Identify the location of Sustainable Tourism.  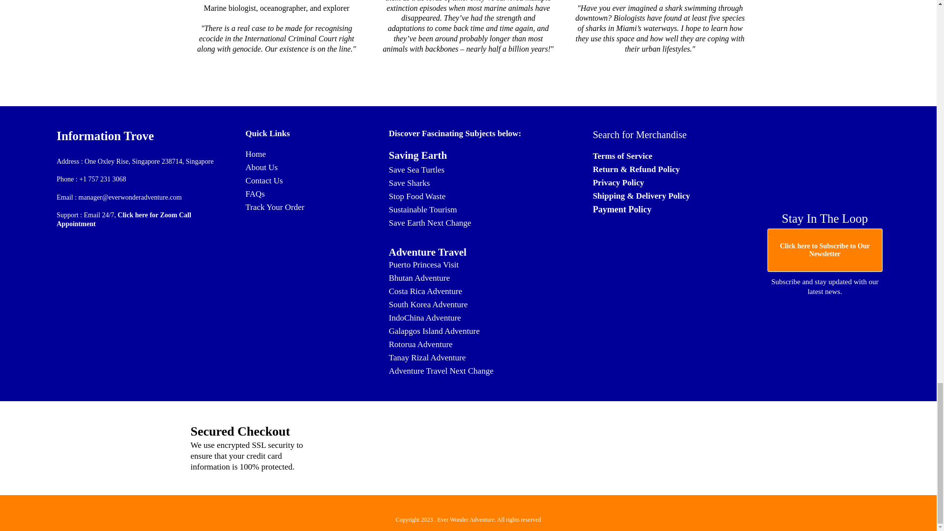
(423, 209).